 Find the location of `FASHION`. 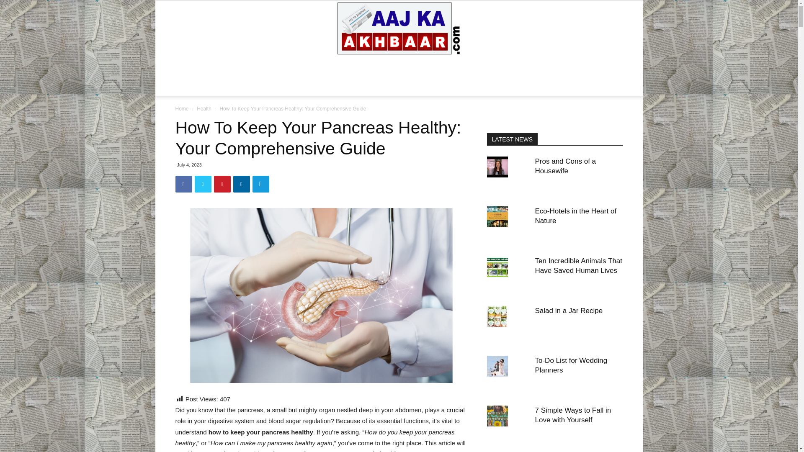

FASHION is located at coordinates (293, 65).